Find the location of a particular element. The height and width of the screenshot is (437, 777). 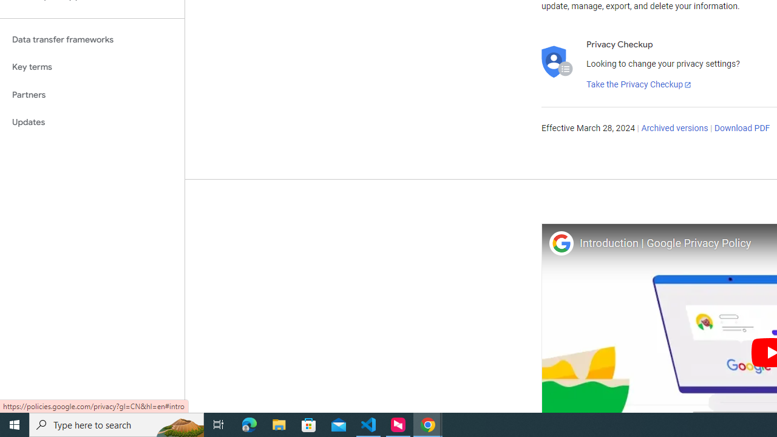

Download PDF is located at coordinates (742, 129).